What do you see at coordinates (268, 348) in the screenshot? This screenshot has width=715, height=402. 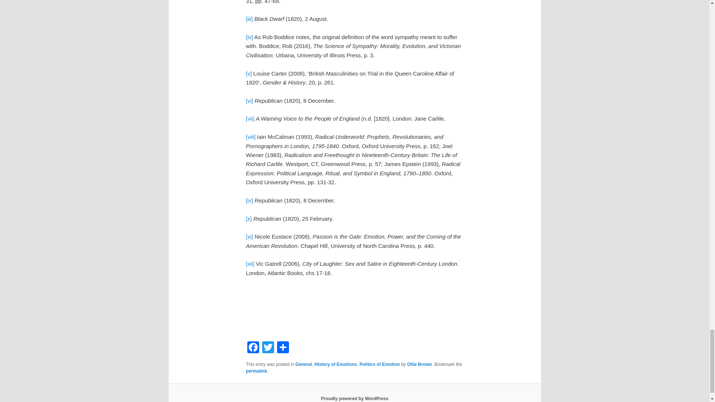 I see `Twitter` at bounding box center [268, 348].